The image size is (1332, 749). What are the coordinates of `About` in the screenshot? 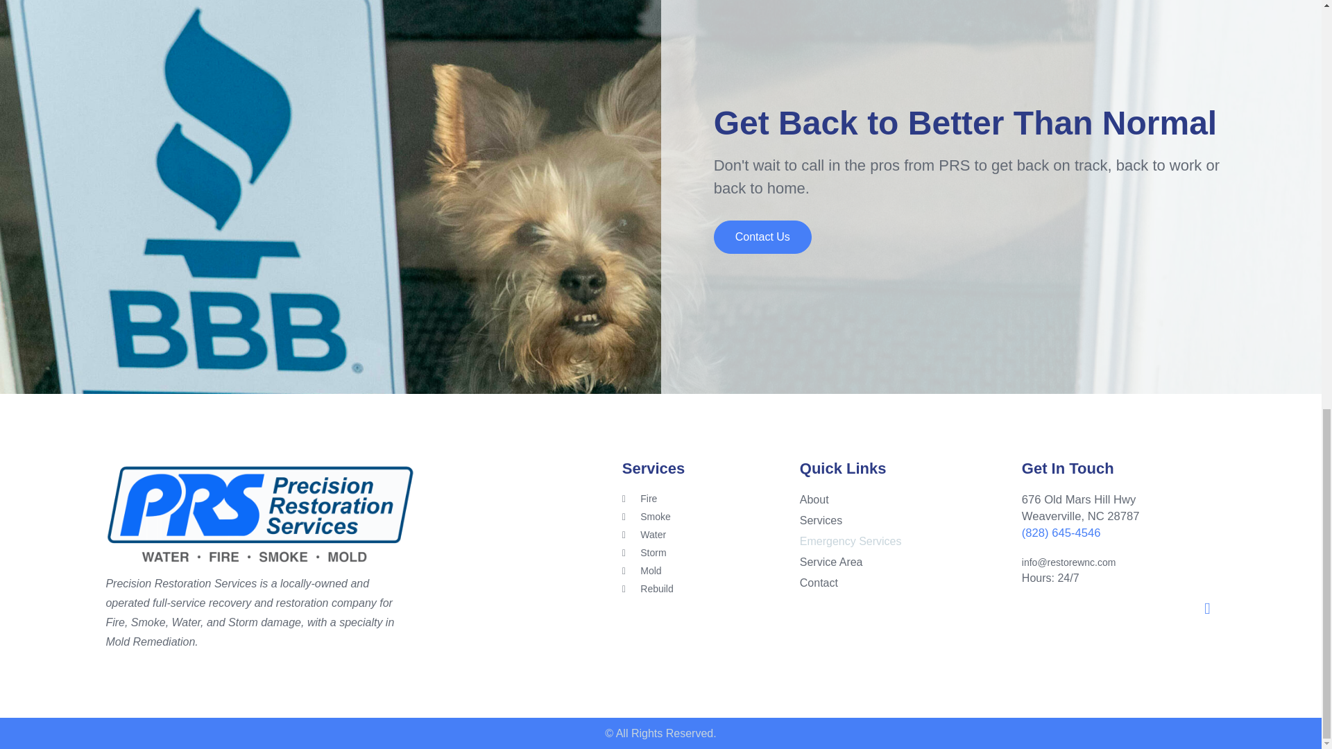 It's located at (909, 499).